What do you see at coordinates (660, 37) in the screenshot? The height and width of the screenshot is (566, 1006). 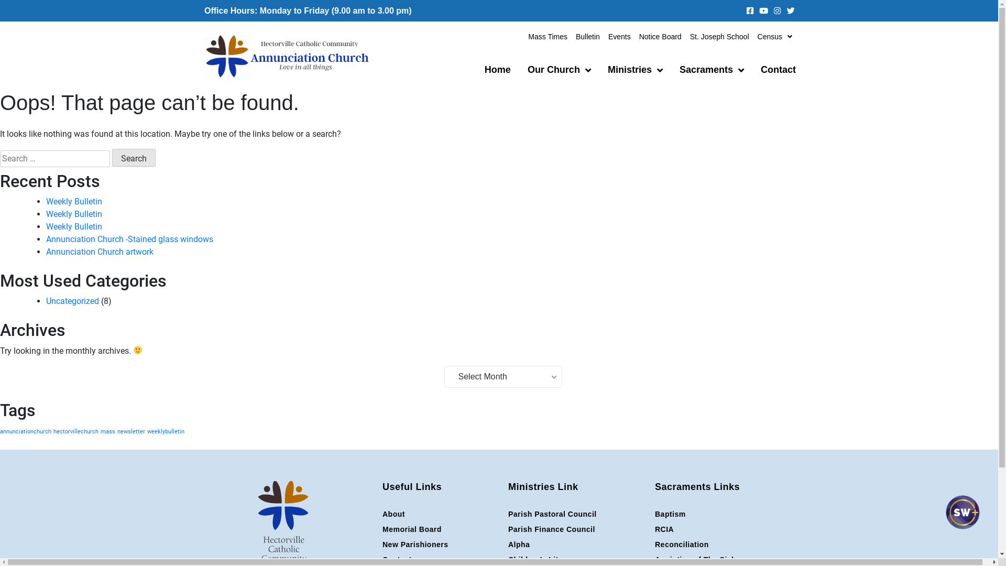 I see `Notice Board` at bounding box center [660, 37].